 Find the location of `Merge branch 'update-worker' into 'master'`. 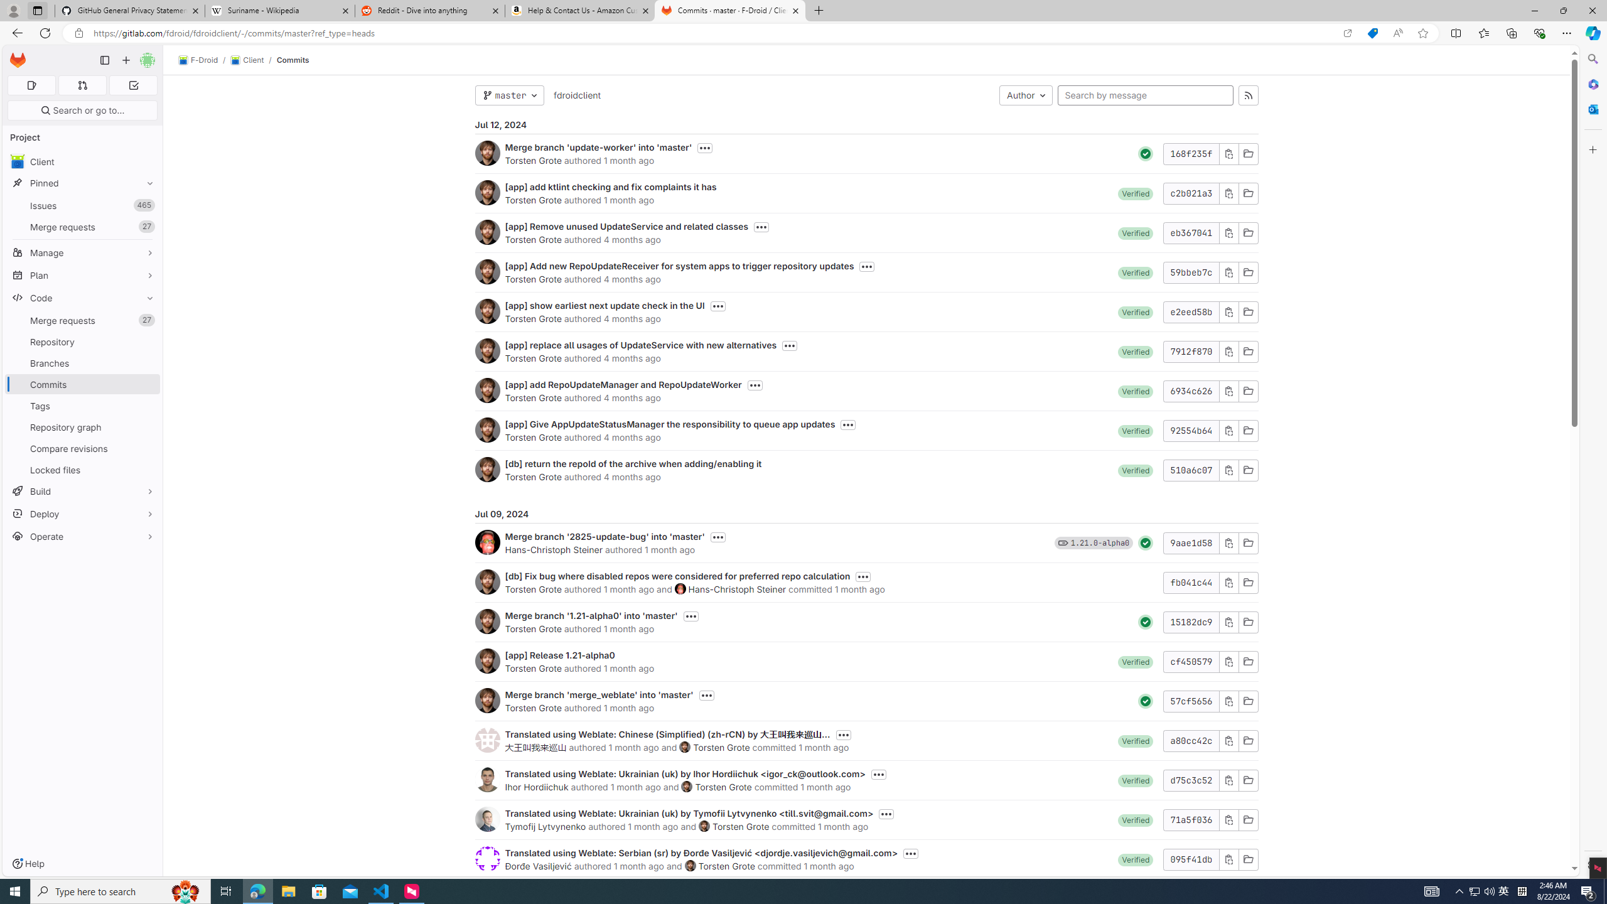

Merge branch 'update-worker' into 'master' is located at coordinates (598, 147).